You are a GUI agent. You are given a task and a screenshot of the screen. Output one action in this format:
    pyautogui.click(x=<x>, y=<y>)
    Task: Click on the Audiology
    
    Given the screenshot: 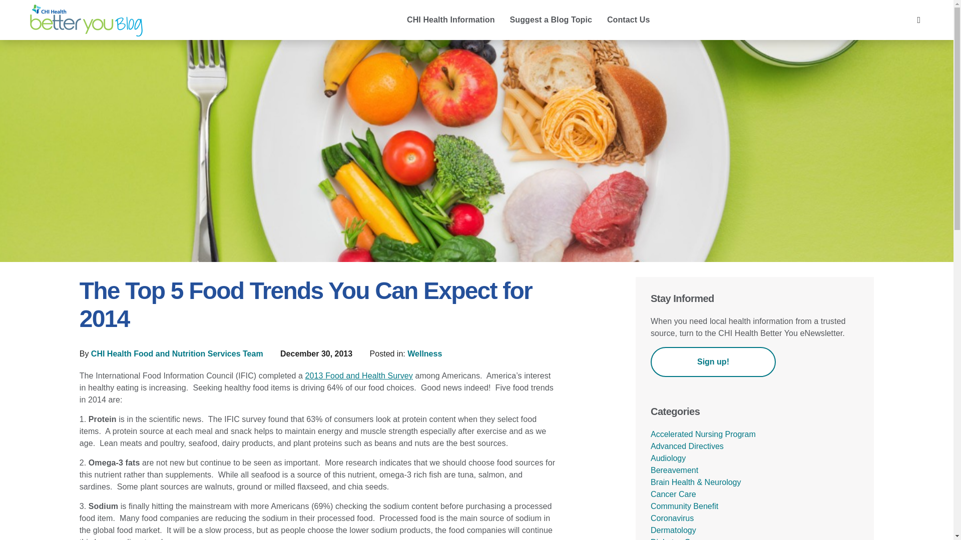 What is the action you would take?
    pyautogui.click(x=668, y=458)
    